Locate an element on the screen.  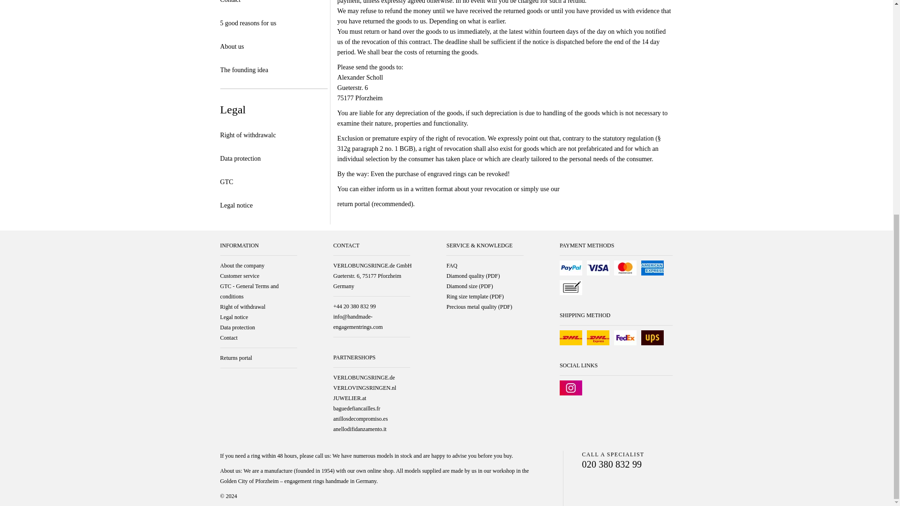
Instagram is located at coordinates (571, 388).